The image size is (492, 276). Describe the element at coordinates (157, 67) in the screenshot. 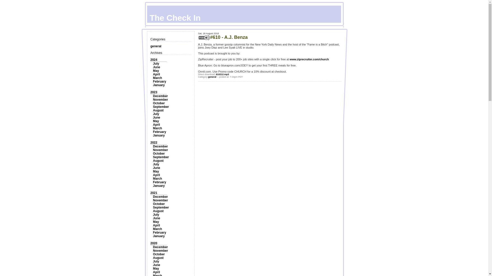

I see `June` at that location.